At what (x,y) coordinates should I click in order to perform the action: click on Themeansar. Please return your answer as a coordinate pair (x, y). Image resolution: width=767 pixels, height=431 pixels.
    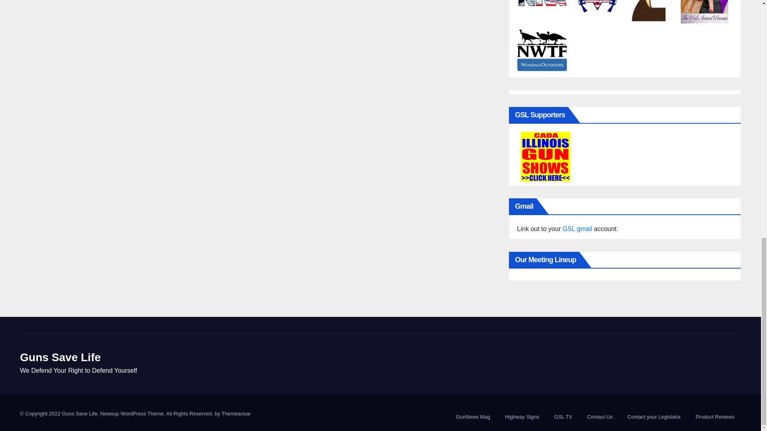
    Looking at the image, I should click on (236, 413).